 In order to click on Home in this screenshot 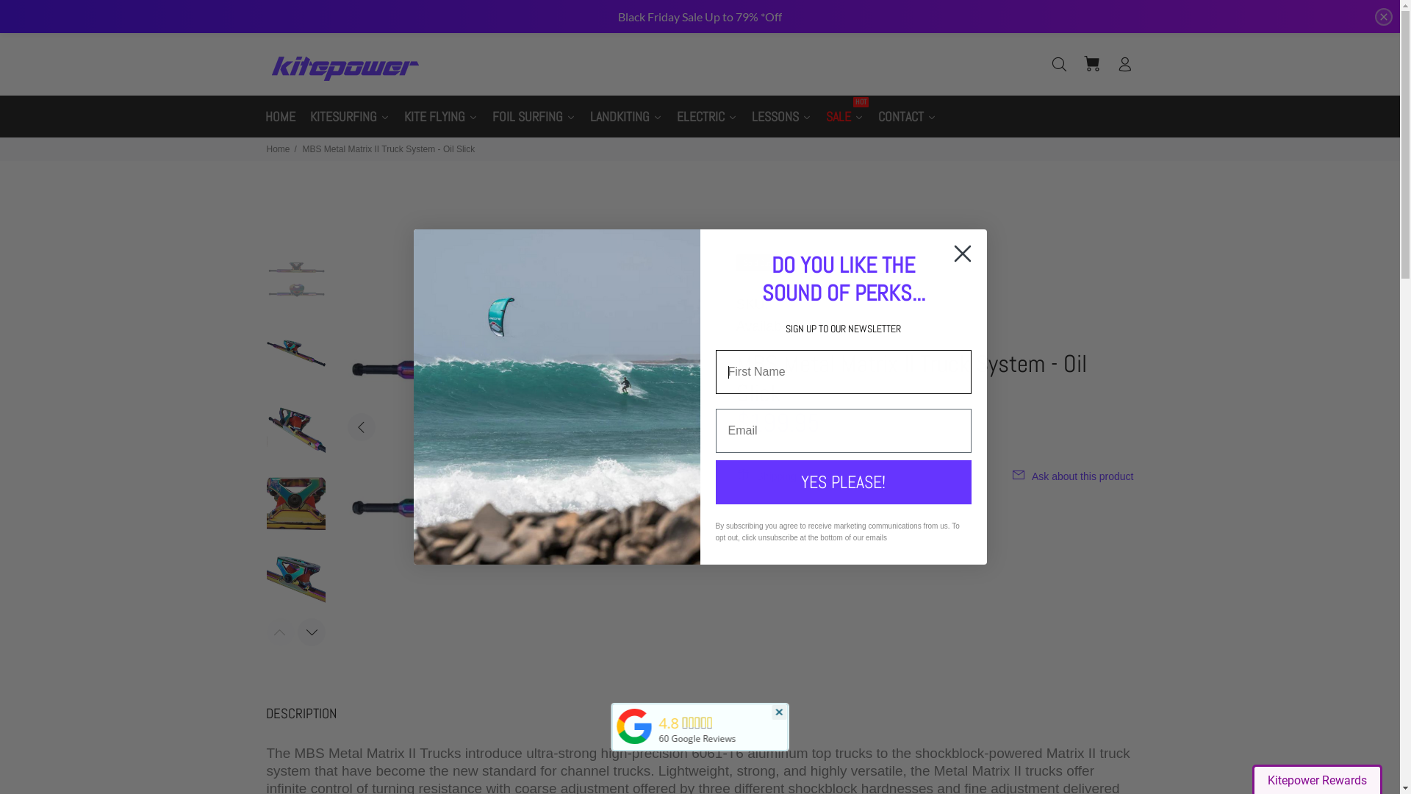, I will do `click(278, 149)`.